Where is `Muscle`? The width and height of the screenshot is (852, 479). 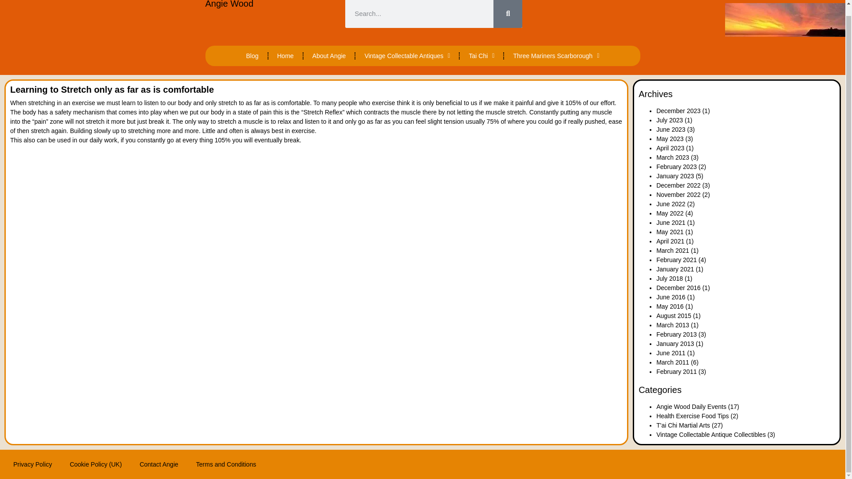 Muscle is located at coordinates (411, 112).